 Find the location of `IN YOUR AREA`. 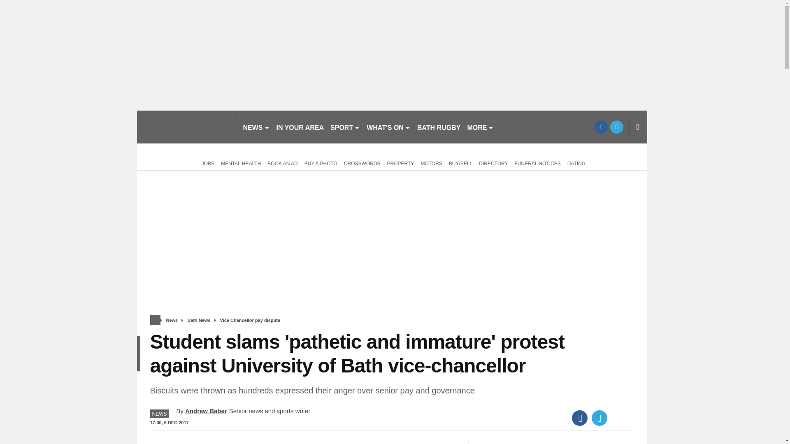

IN YOUR AREA is located at coordinates (300, 127).